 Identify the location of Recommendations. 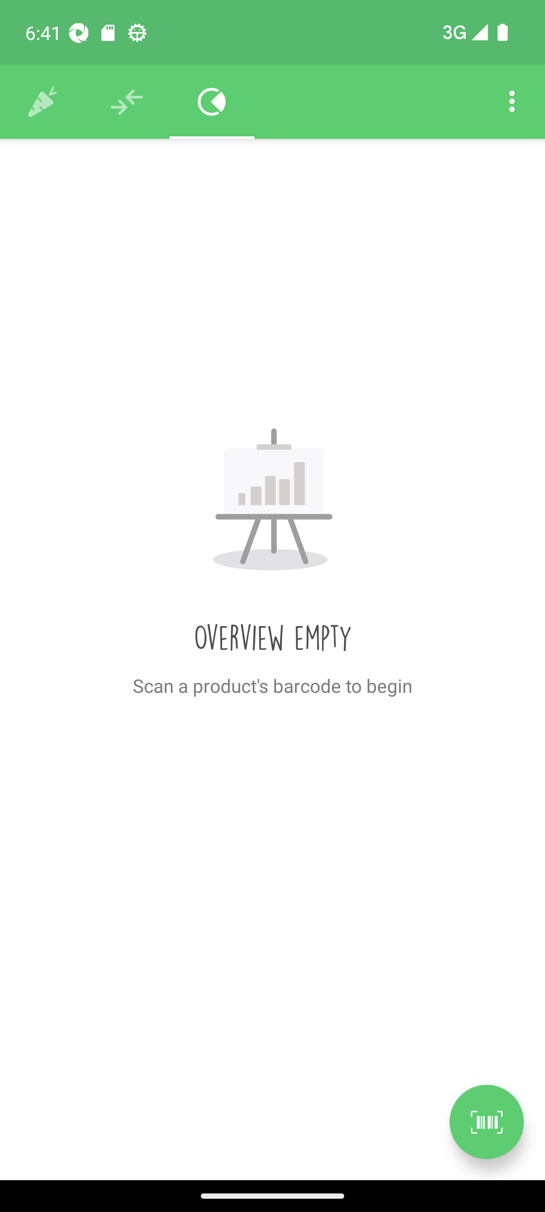
(127, 102).